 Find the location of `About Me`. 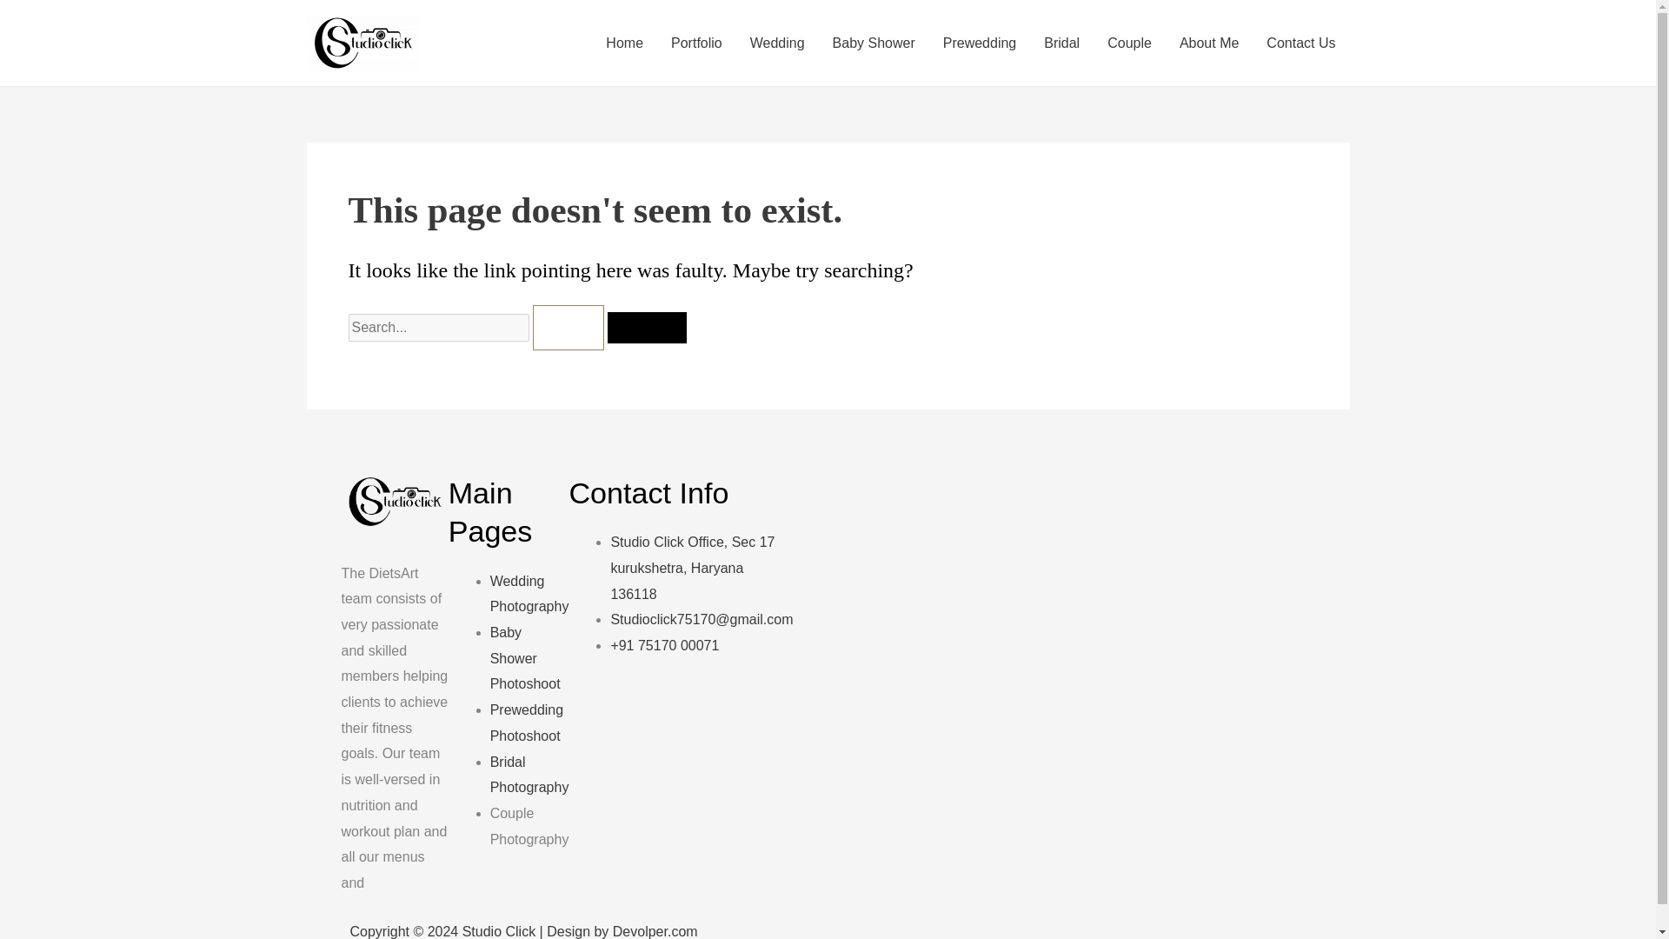

About Me is located at coordinates (1208, 43).